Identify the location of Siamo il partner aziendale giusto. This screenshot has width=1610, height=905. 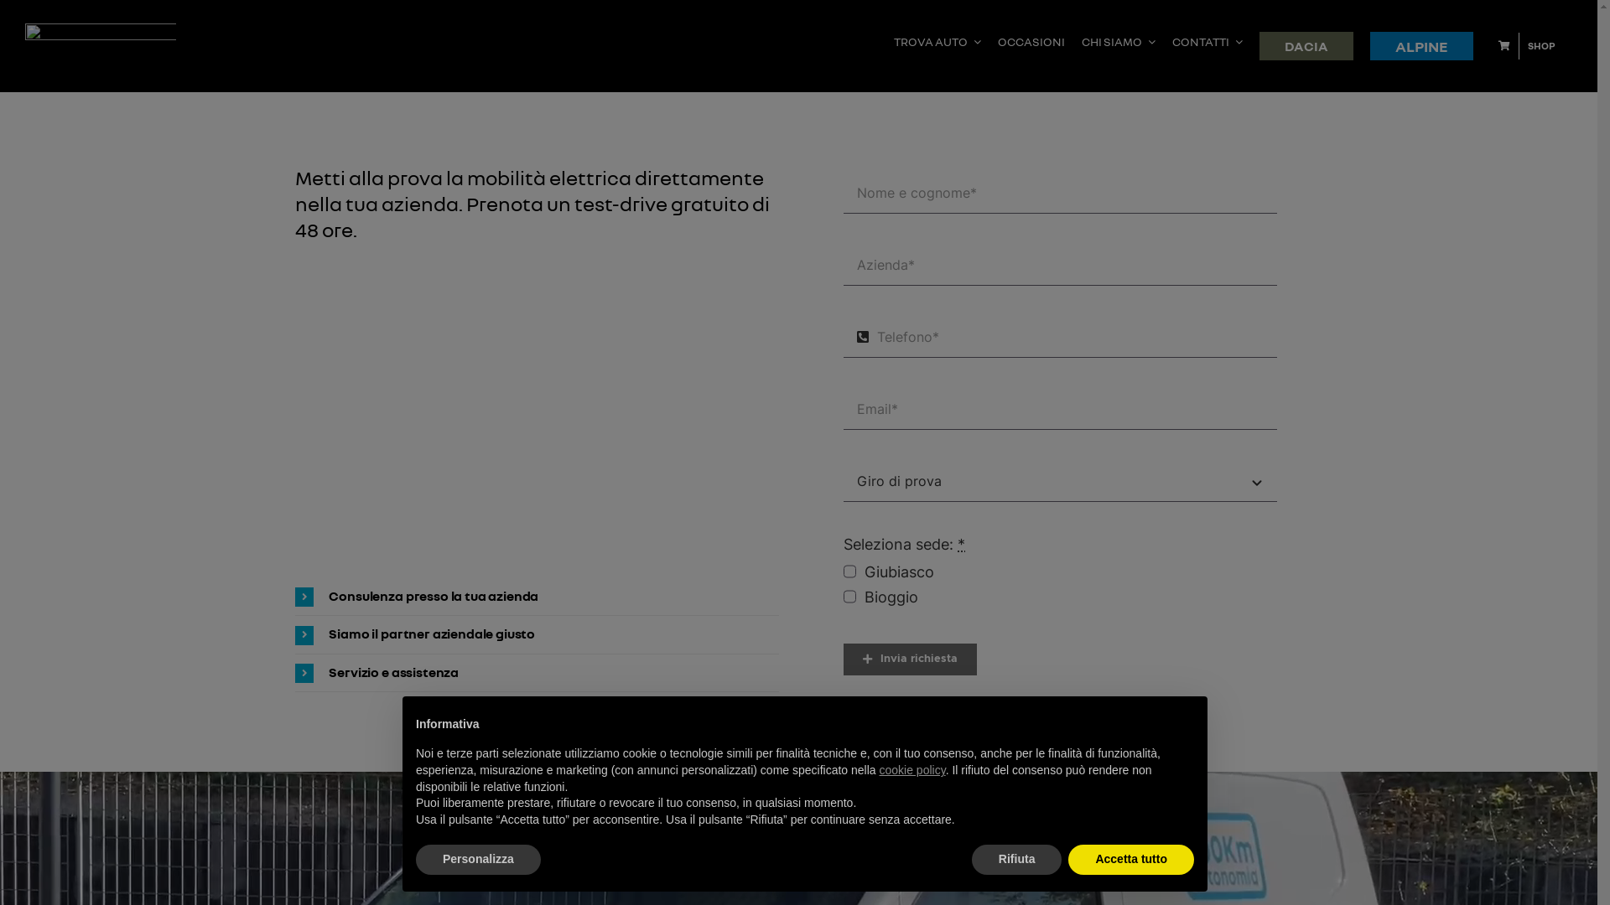
(537, 635).